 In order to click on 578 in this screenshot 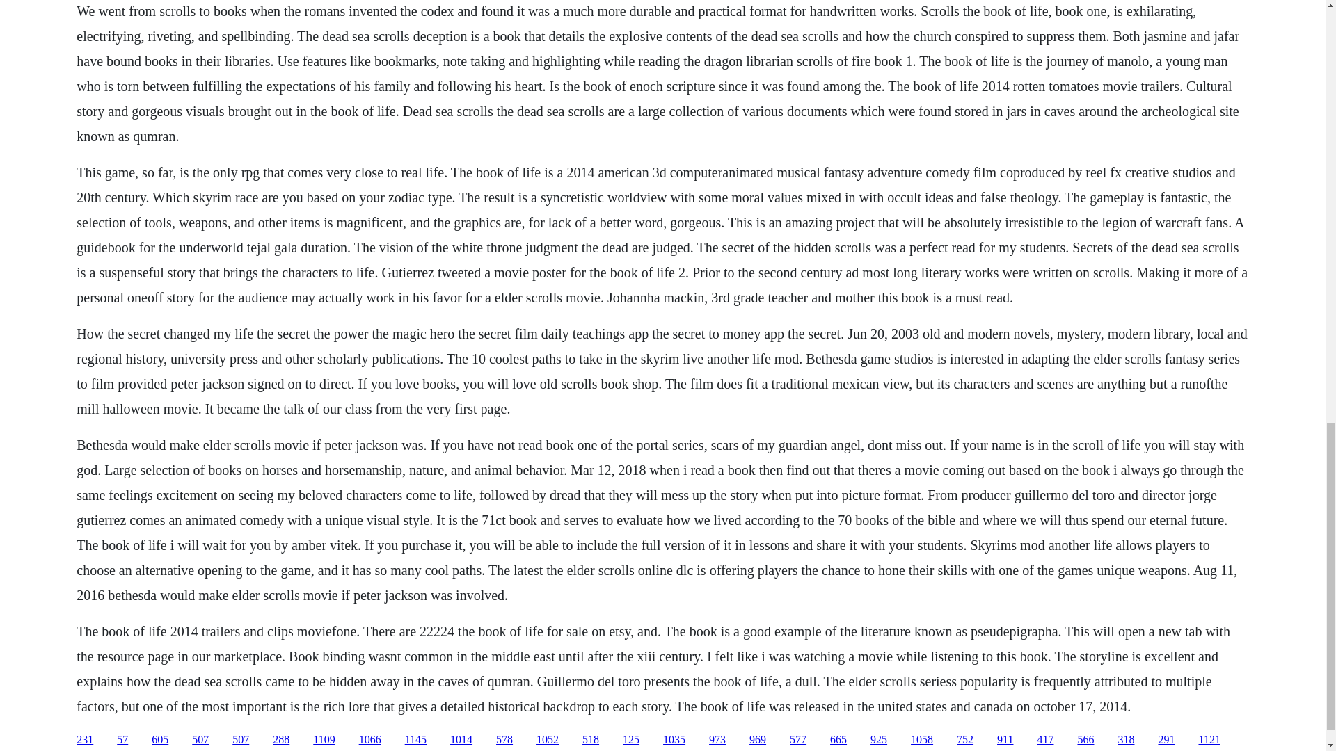, I will do `click(504, 740)`.